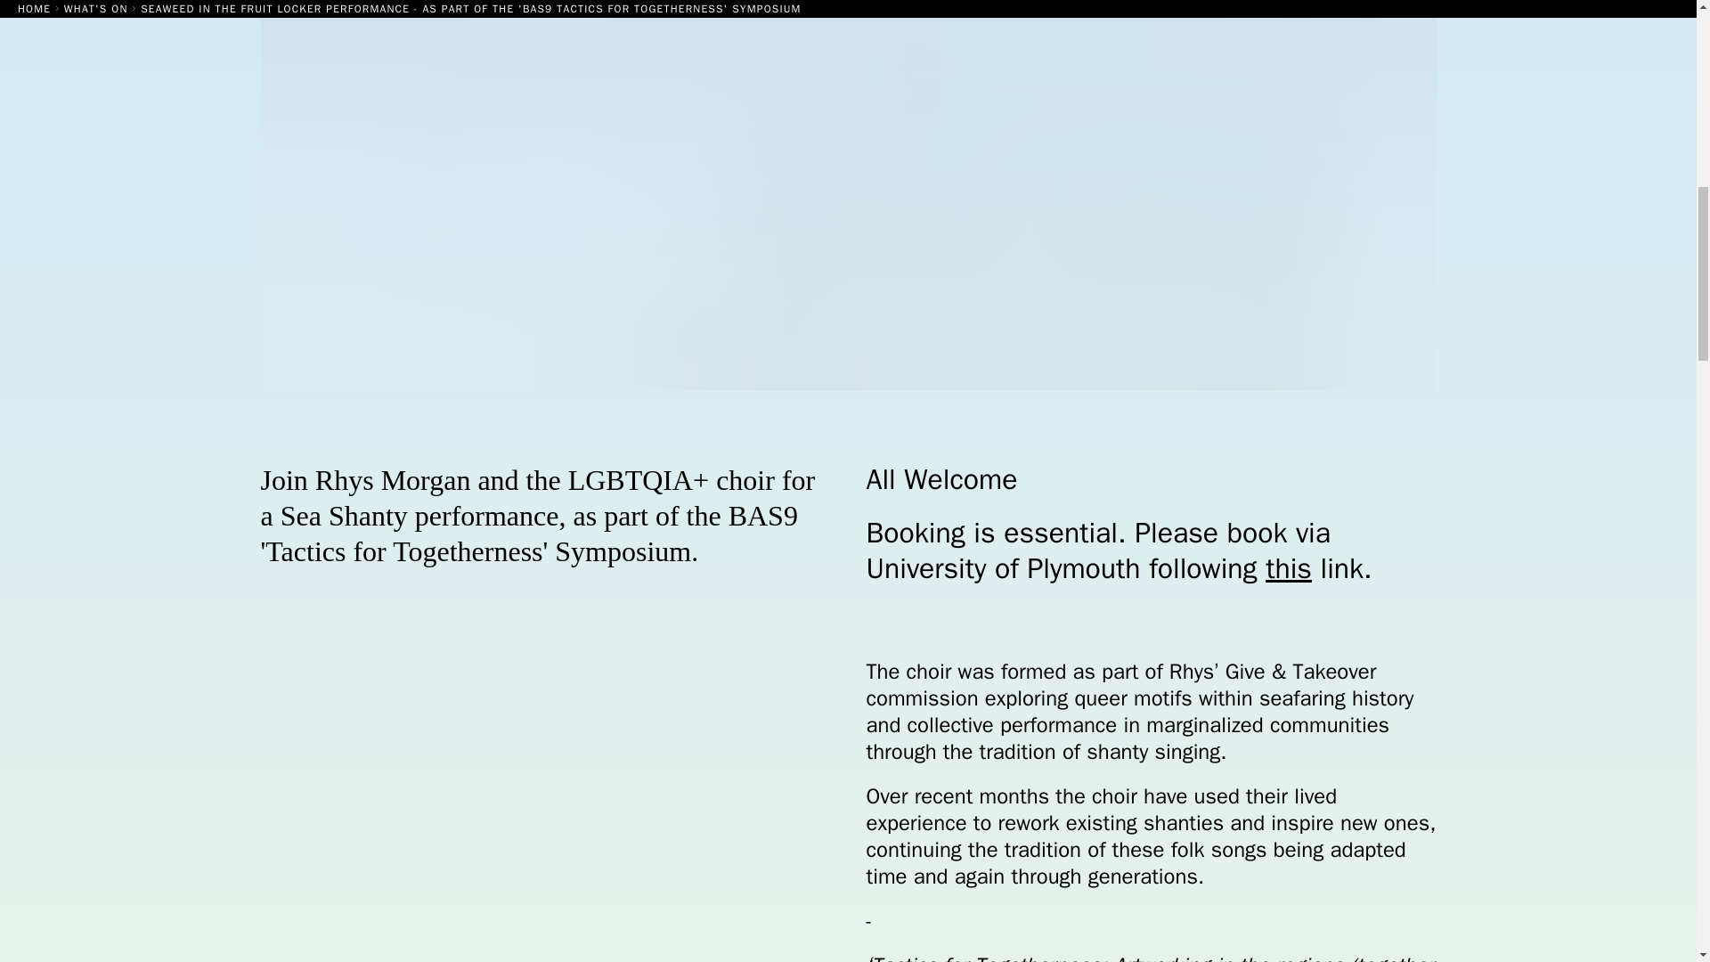 The image size is (1710, 962). Describe the element at coordinates (1288, 568) in the screenshot. I see `this` at that location.